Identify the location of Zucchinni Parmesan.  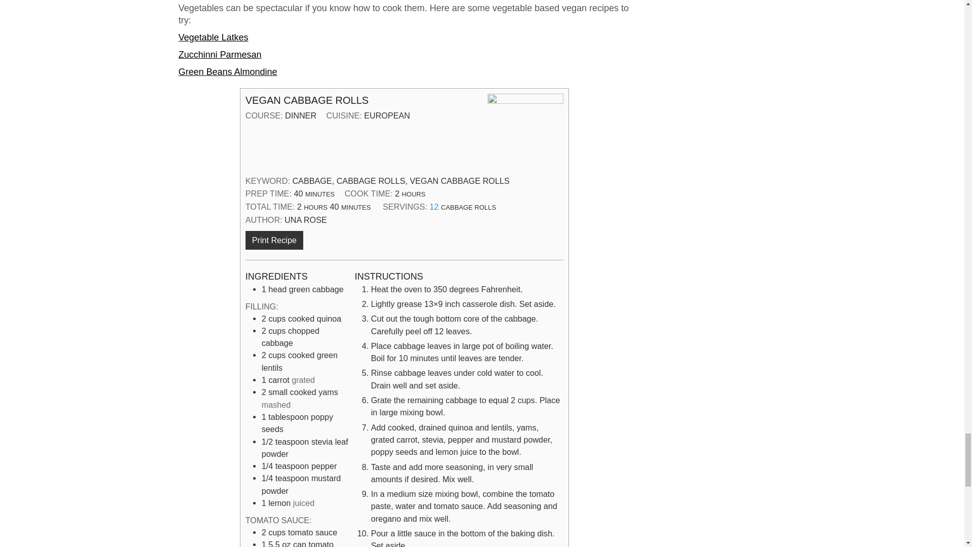
(220, 55).